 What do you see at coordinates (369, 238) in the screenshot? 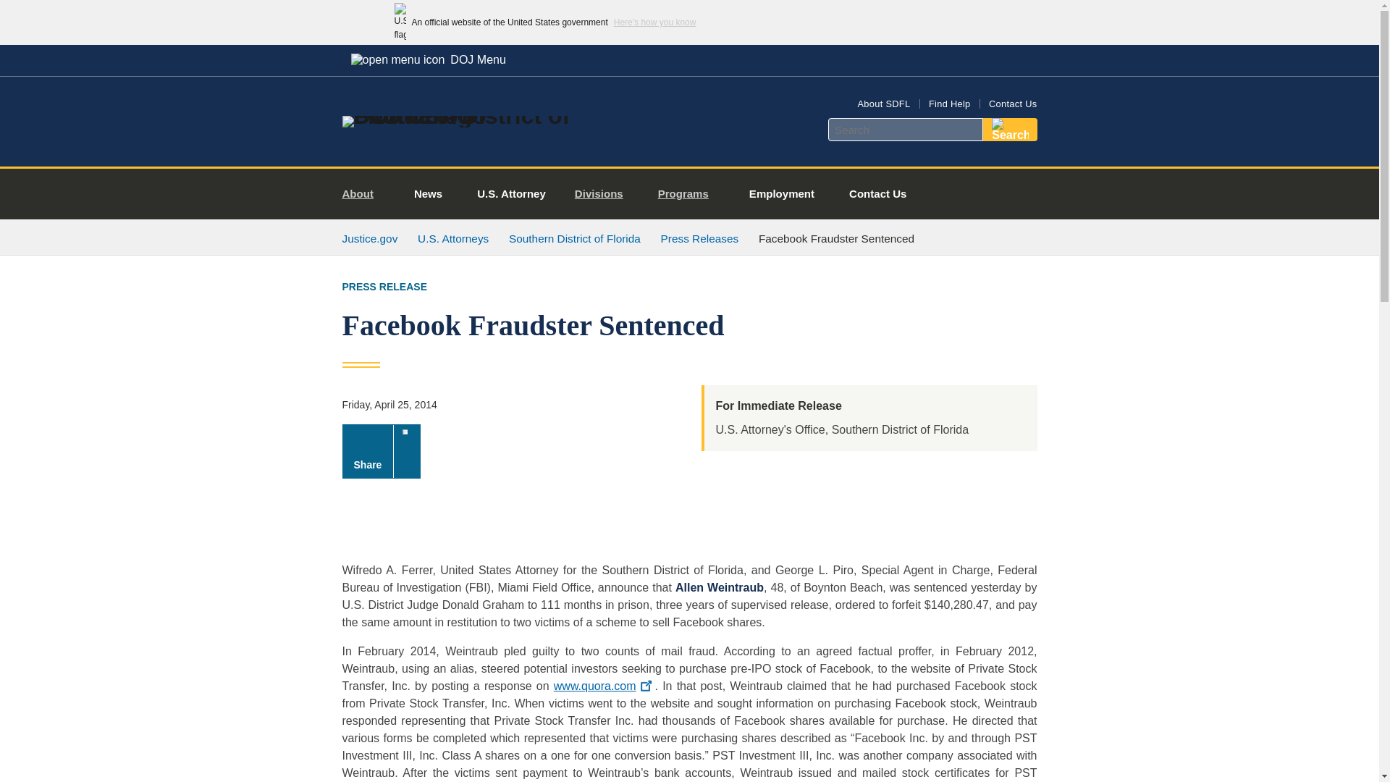
I see `Justice.gov` at bounding box center [369, 238].